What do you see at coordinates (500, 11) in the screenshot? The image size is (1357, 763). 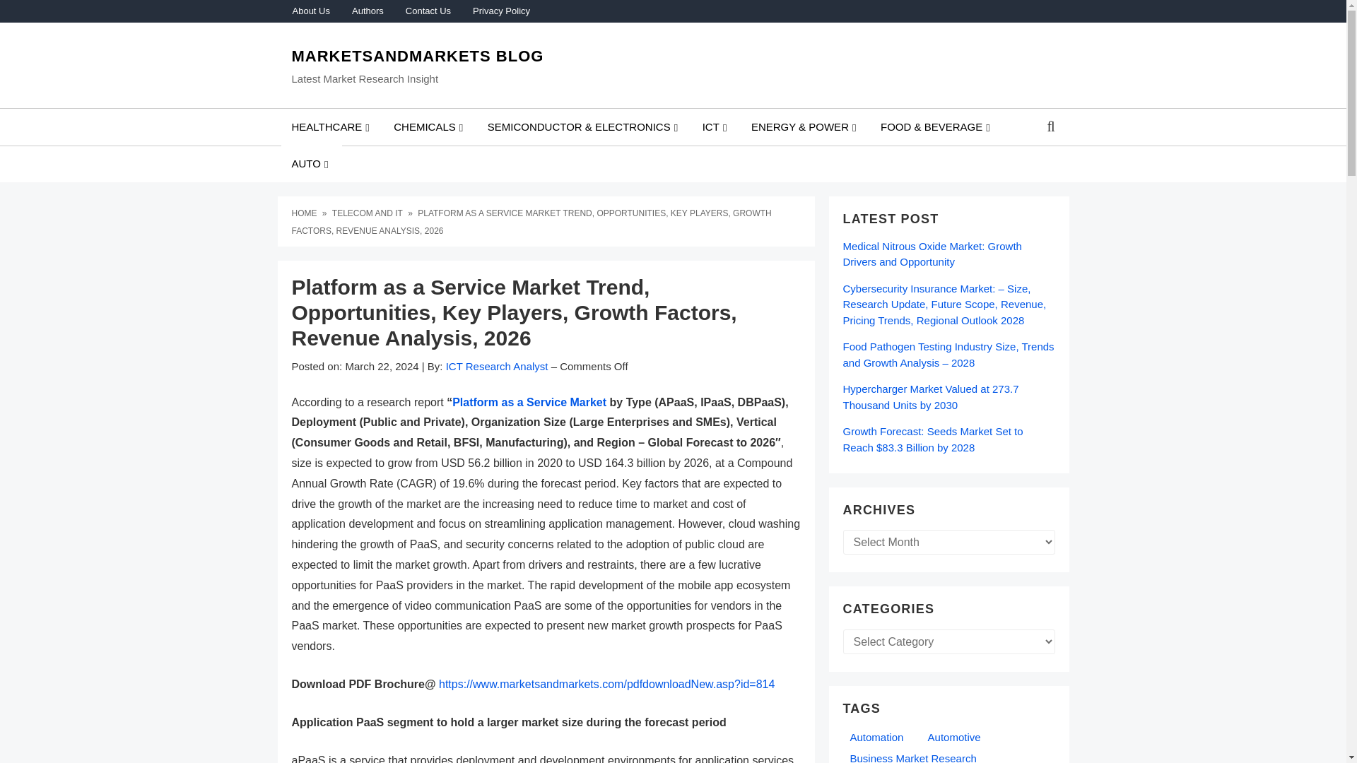 I see `Privacy Policy` at bounding box center [500, 11].